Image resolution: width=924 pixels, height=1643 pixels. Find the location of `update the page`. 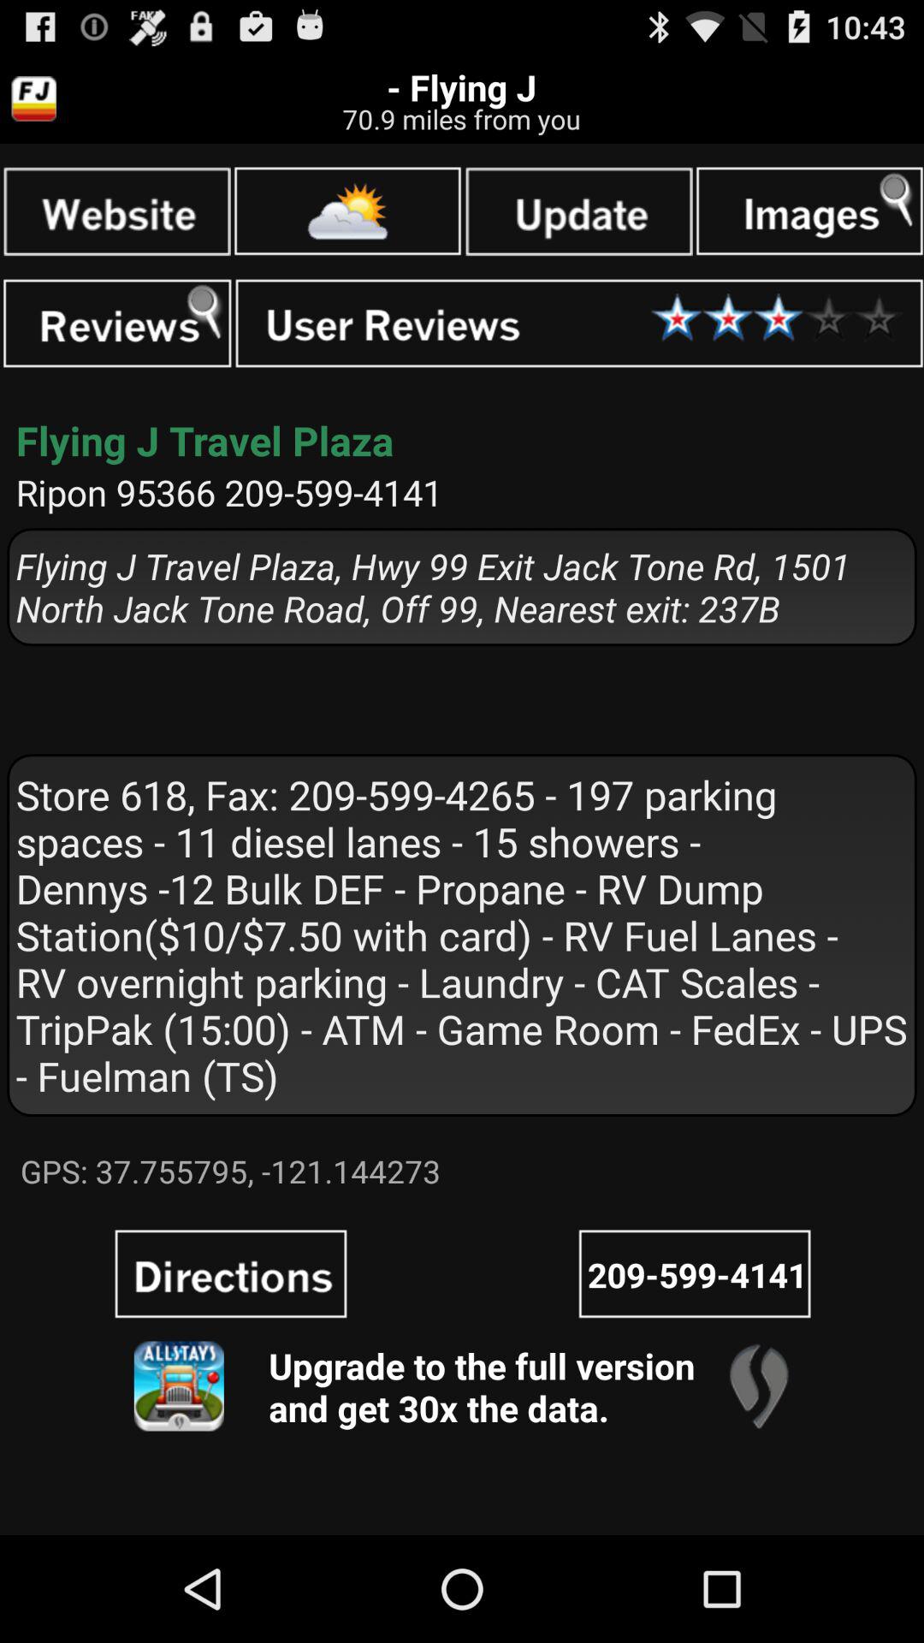

update the page is located at coordinates (578, 211).